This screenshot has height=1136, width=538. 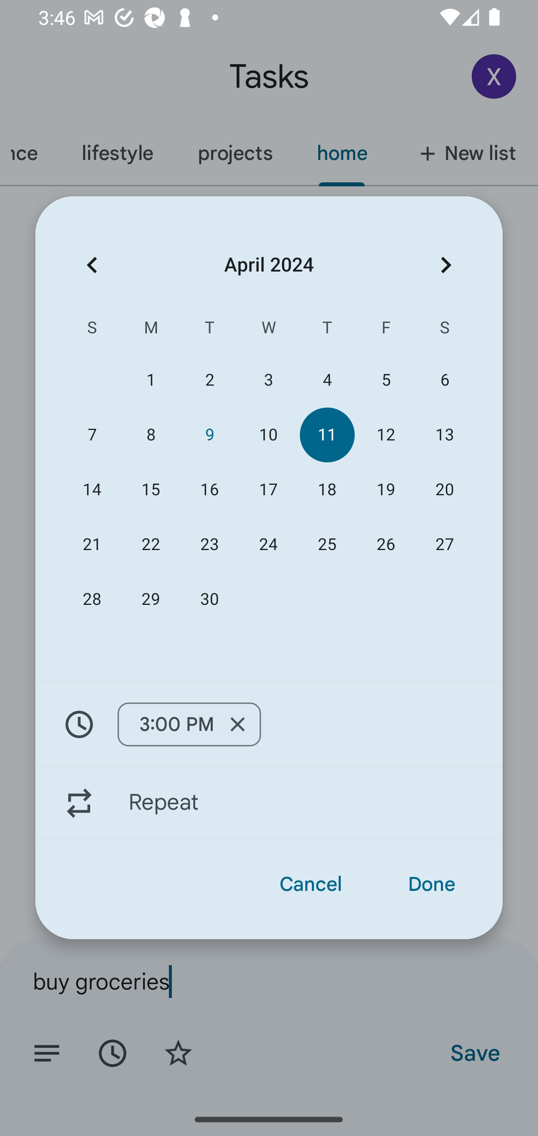 I want to click on 28 28 April 2024, so click(x=92, y=600).